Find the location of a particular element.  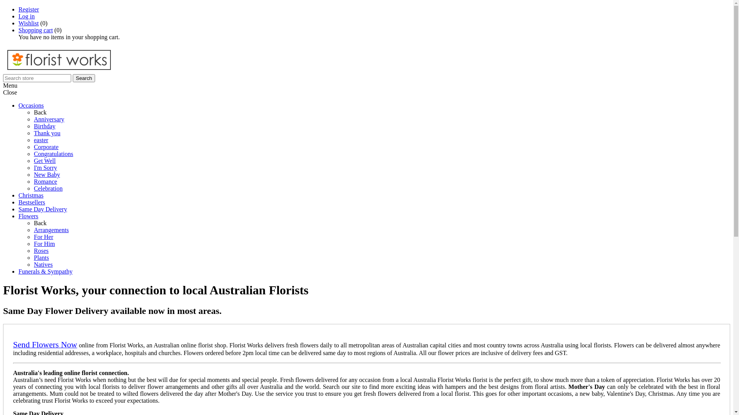

Same Day Delivery is located at coordinates (43, 209).